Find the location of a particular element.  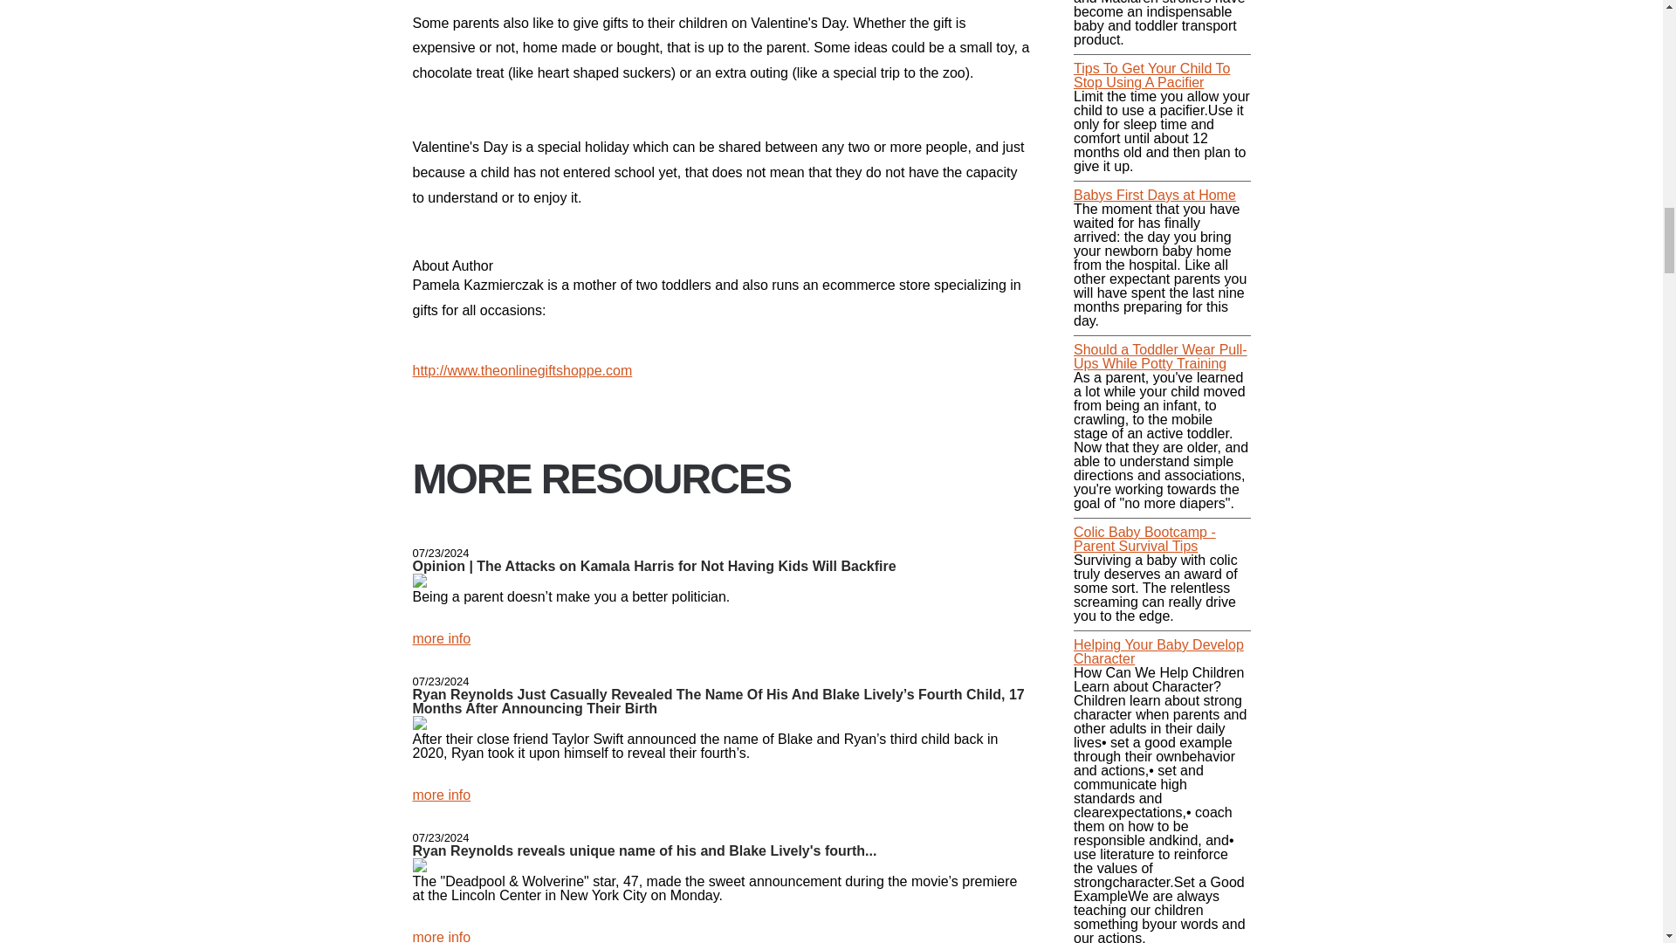

more info is located at coordinates (442, 936).